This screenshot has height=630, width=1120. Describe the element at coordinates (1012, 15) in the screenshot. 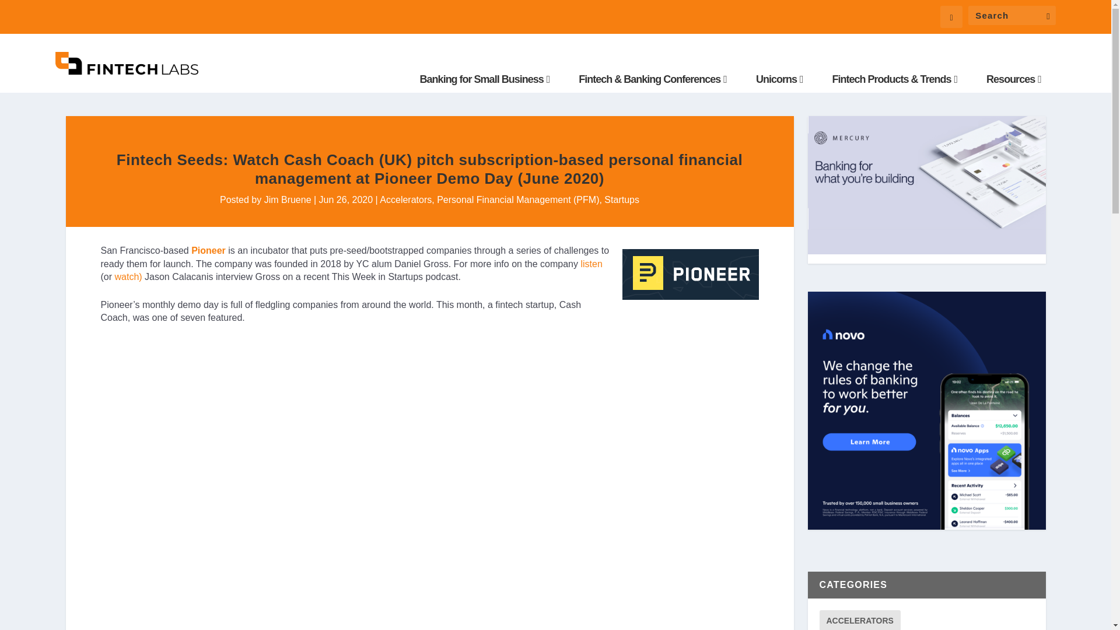

I see `Search for:` at that location.